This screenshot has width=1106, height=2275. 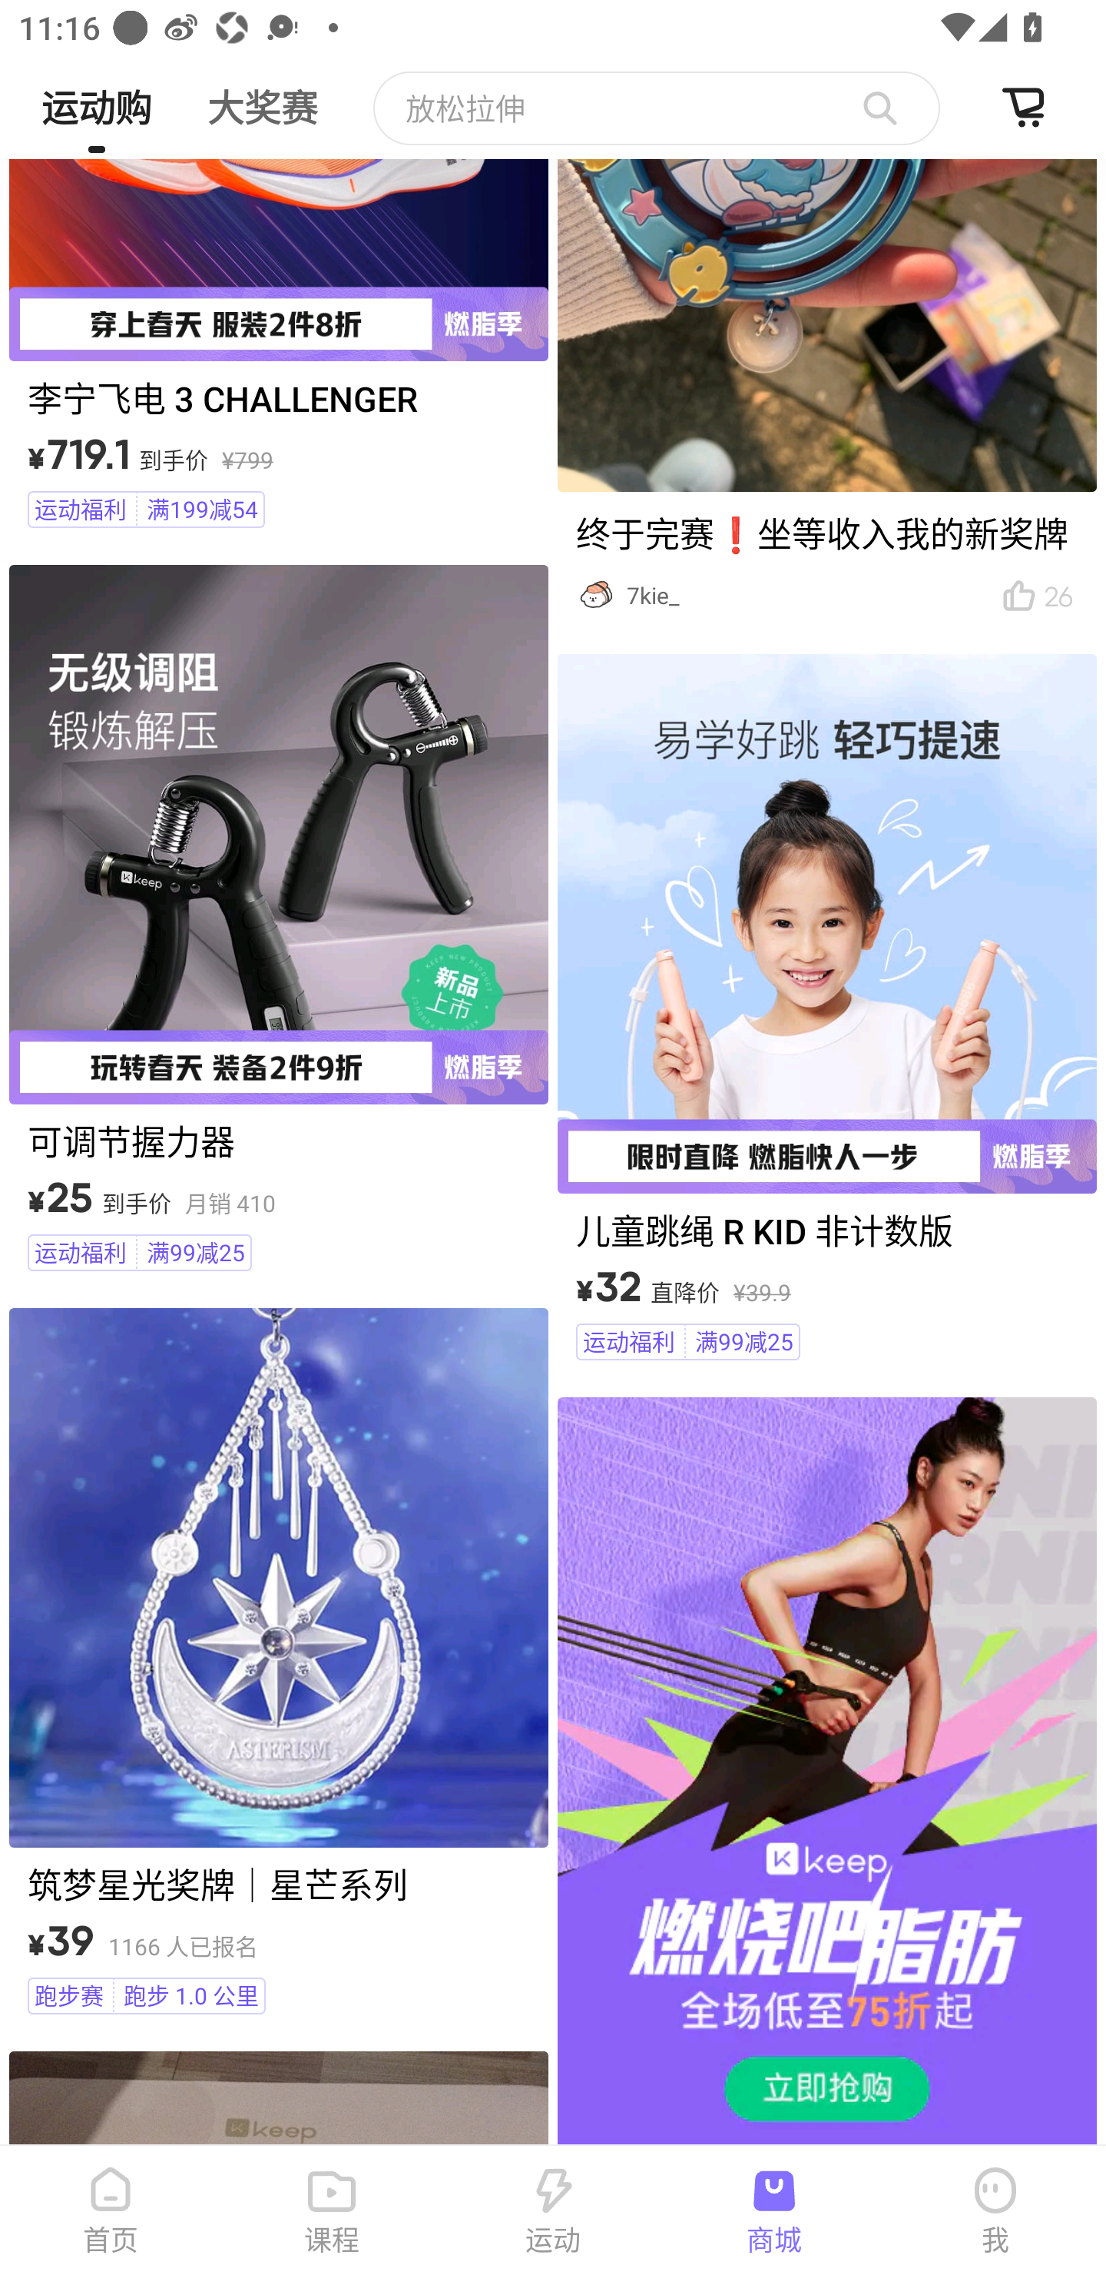 What do you see at coordinates (278, 922) in the screenshot?
I see `可调节握力器 ¥ 25 到手价 月销 410 运动福利 满99减25` at bounding box center [278, 922].